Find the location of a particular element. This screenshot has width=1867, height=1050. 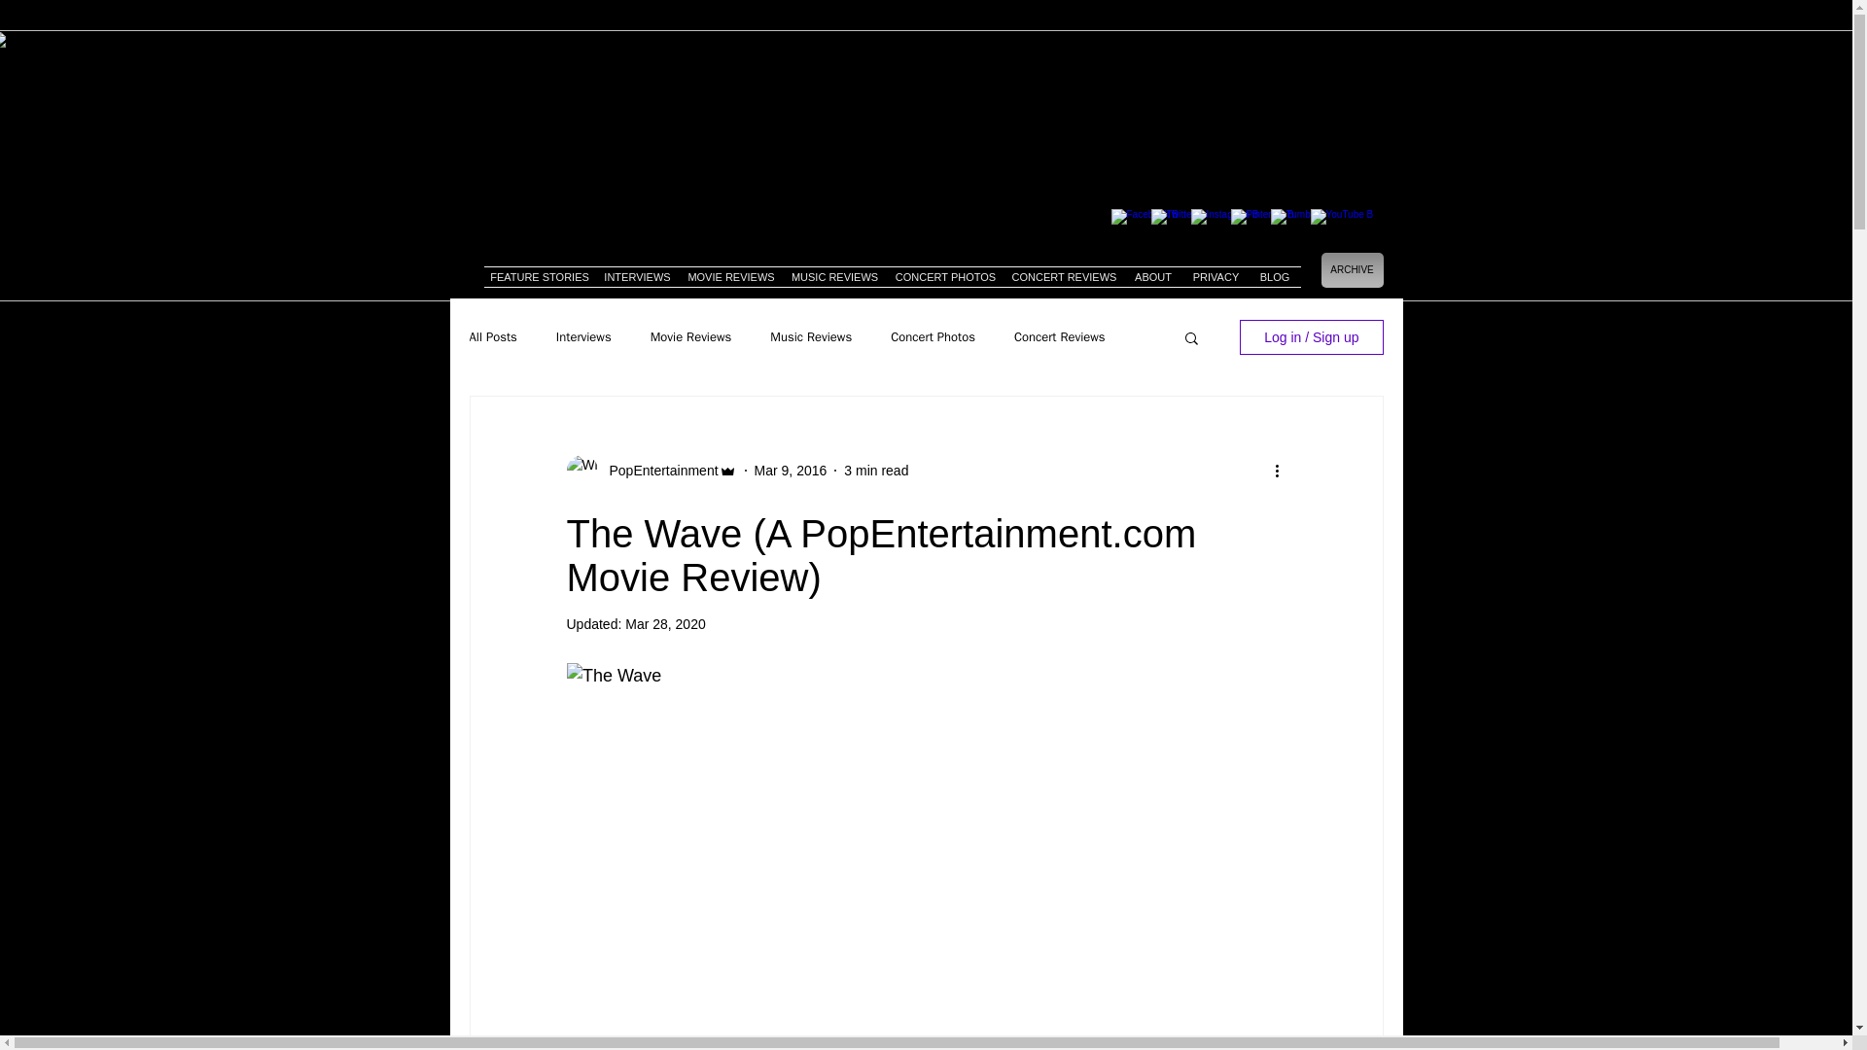

Music Reviews is located at coordinates (810, 337).